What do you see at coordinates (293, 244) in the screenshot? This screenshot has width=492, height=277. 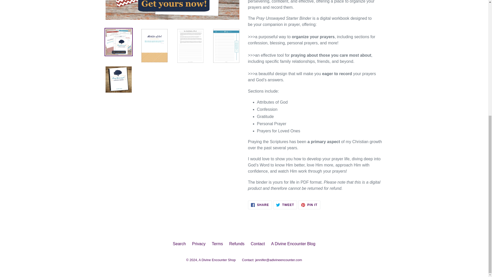 I see `Contact` at bounding box center [293, 244].